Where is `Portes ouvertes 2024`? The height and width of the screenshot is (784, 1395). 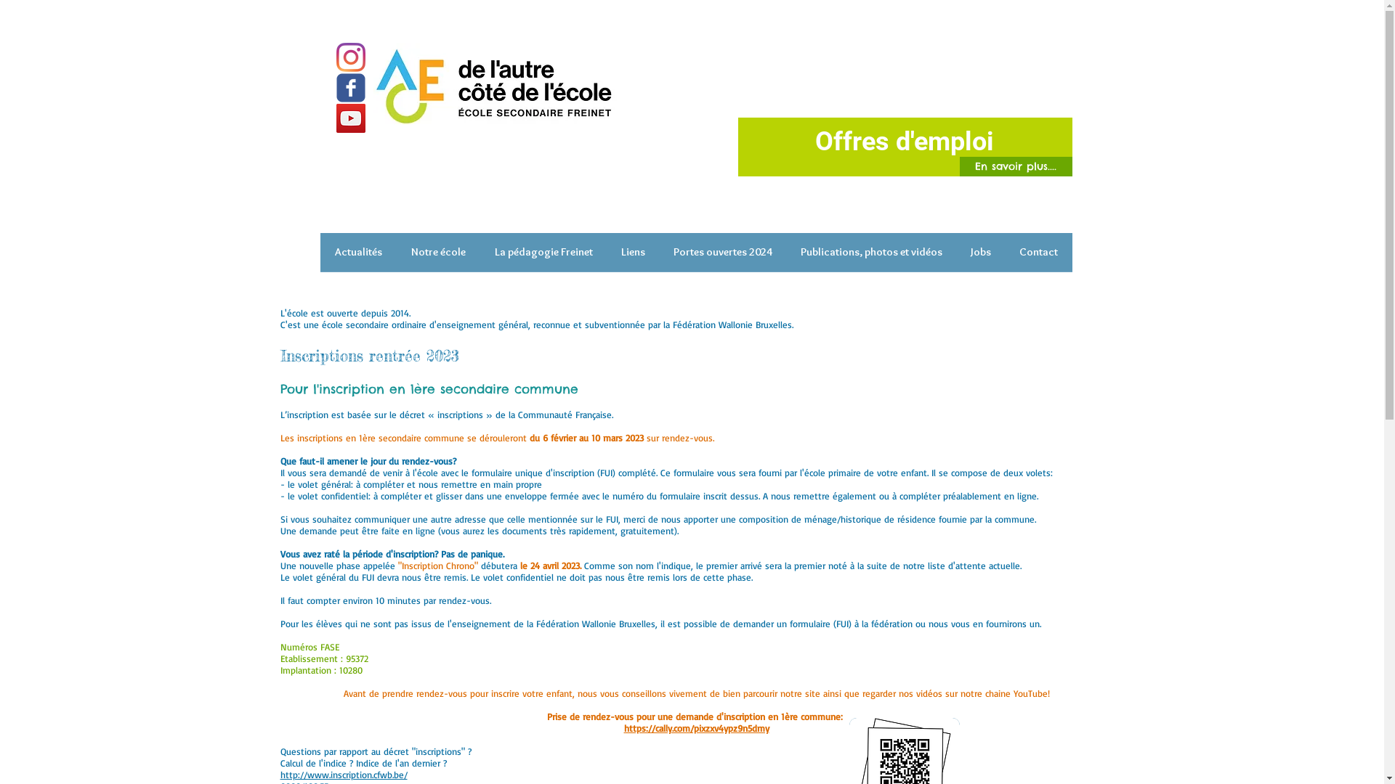
Portes ouvertes 2024 is located at coordinates (724, 257).